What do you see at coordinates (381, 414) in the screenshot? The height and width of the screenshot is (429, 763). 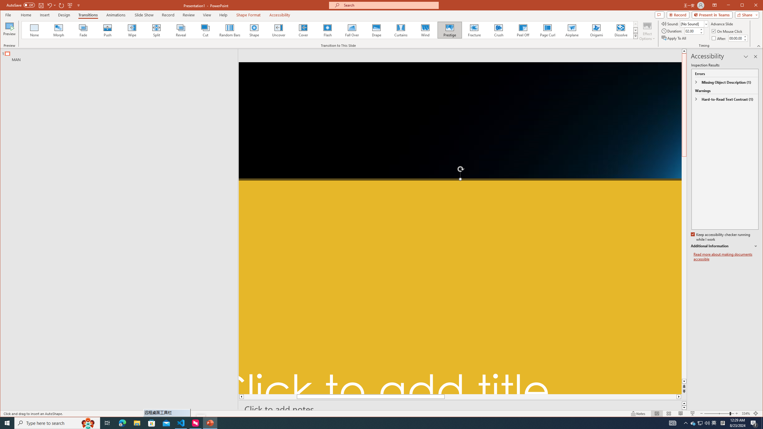 I see `Class: MsoCommandBar` at bounding box center [381, 414].